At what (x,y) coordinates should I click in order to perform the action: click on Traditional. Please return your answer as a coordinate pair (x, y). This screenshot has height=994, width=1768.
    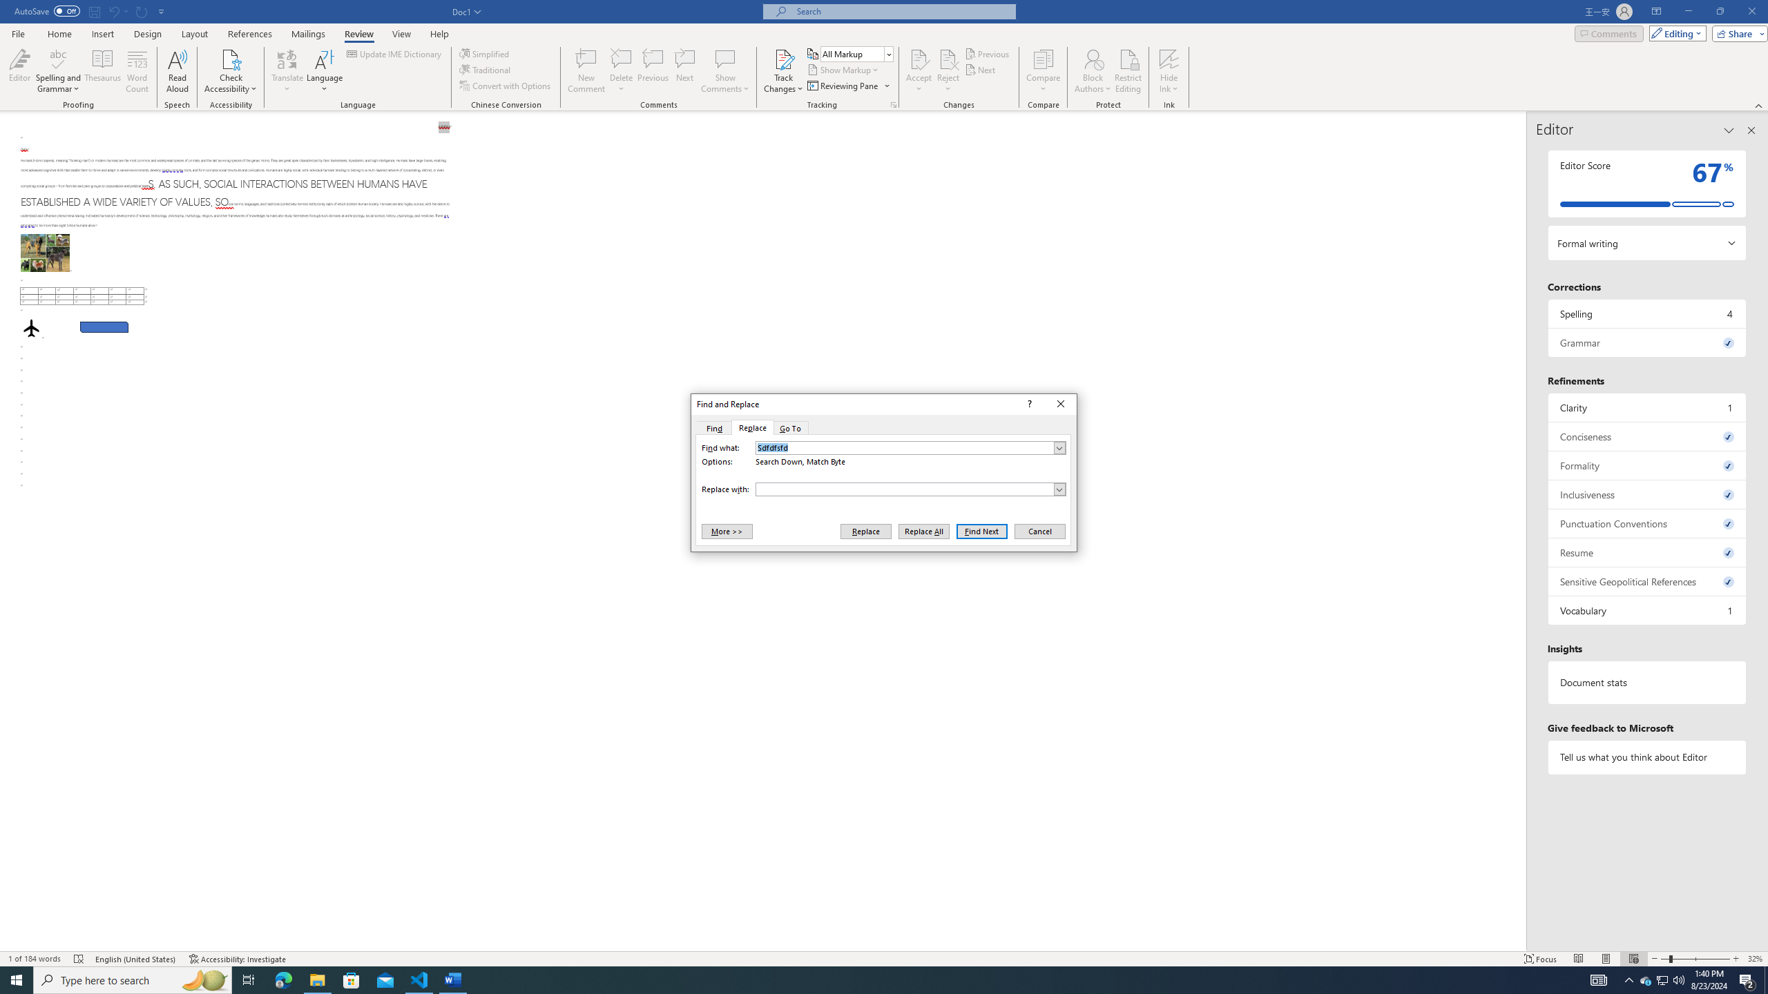
    Looking at the image, I should click on (486, 69).